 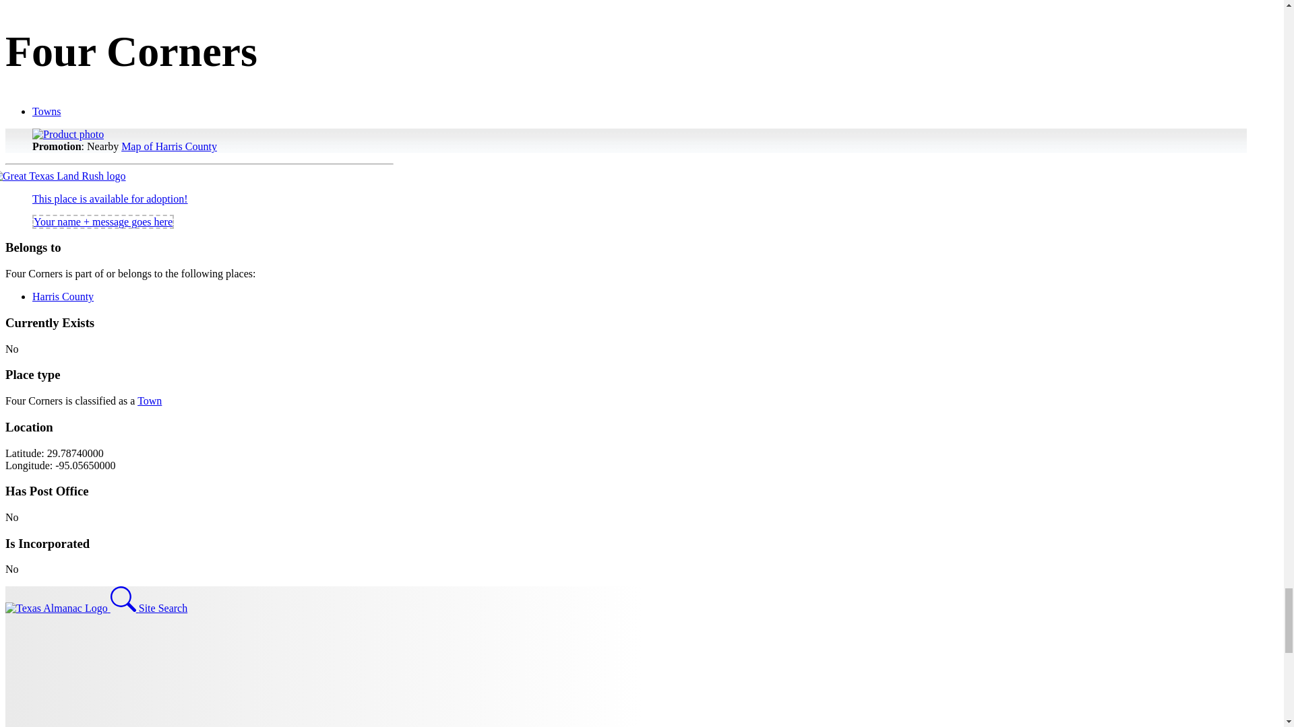 I want to click on Site Search, so click(x=148, y=608).